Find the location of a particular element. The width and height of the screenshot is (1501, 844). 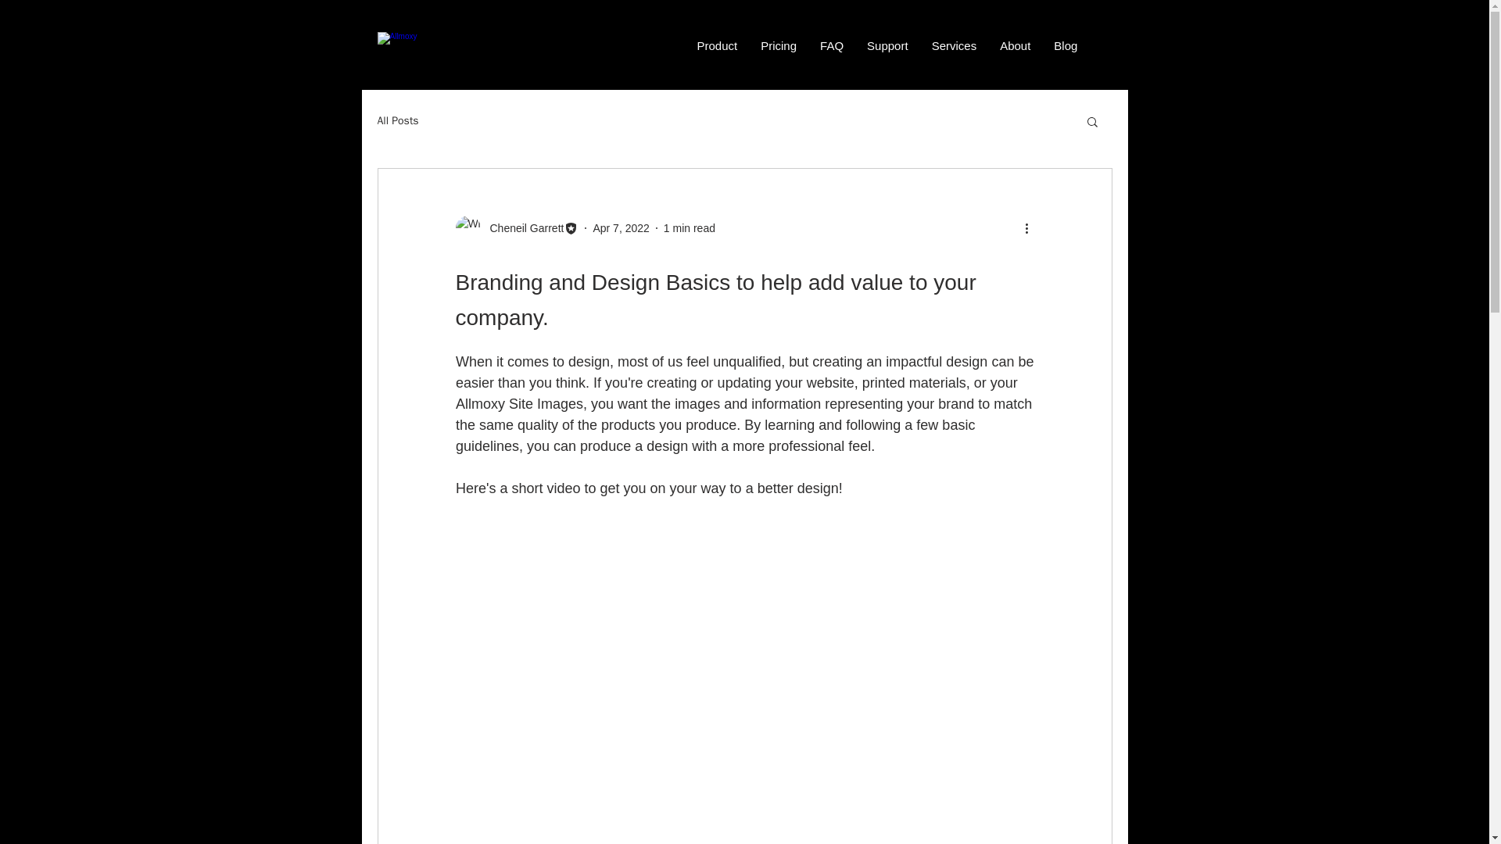

All Posts is located at coordinates (397, 120).